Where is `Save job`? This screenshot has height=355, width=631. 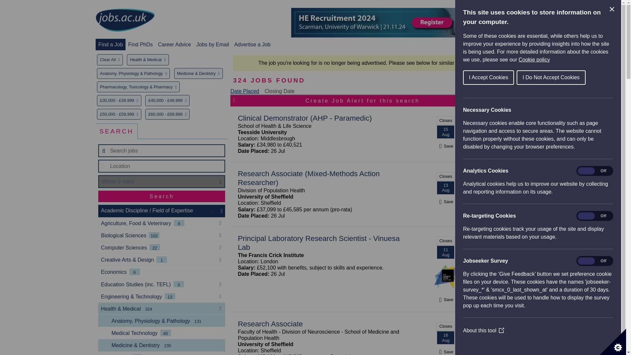
Save job is located at coordinates (445, 146).